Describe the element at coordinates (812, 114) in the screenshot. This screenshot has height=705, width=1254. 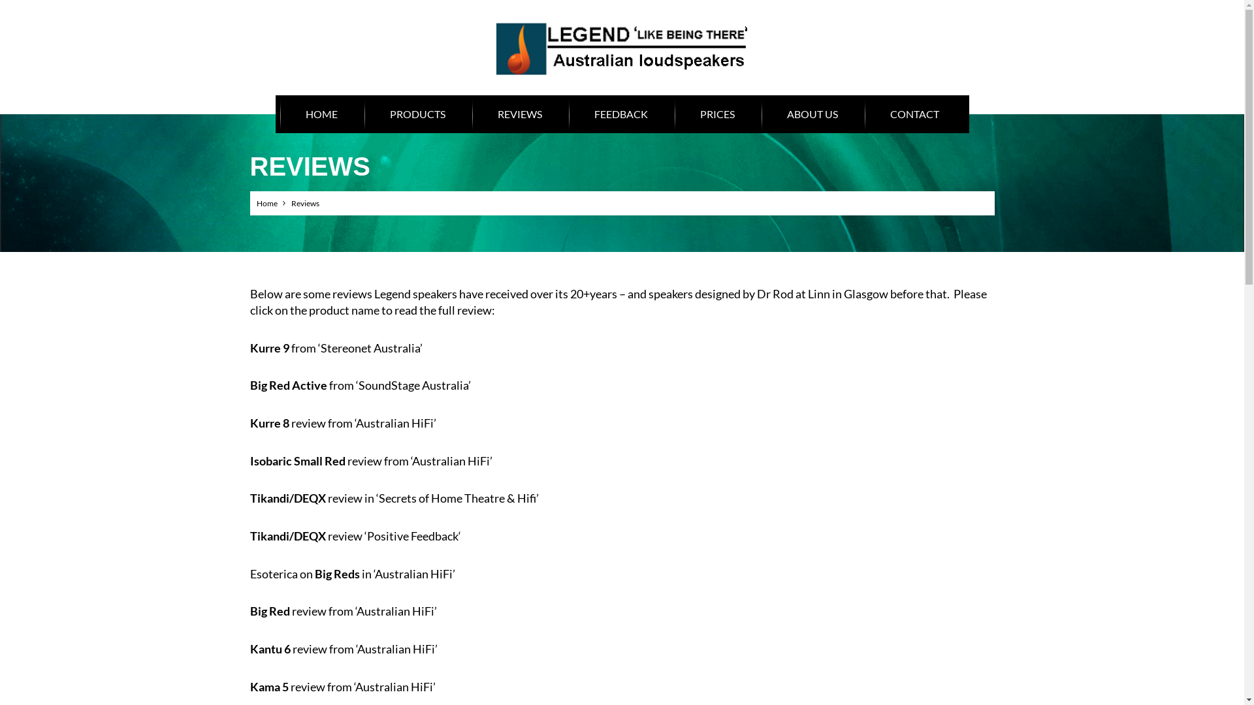
I see `ABOUT US` at that location.